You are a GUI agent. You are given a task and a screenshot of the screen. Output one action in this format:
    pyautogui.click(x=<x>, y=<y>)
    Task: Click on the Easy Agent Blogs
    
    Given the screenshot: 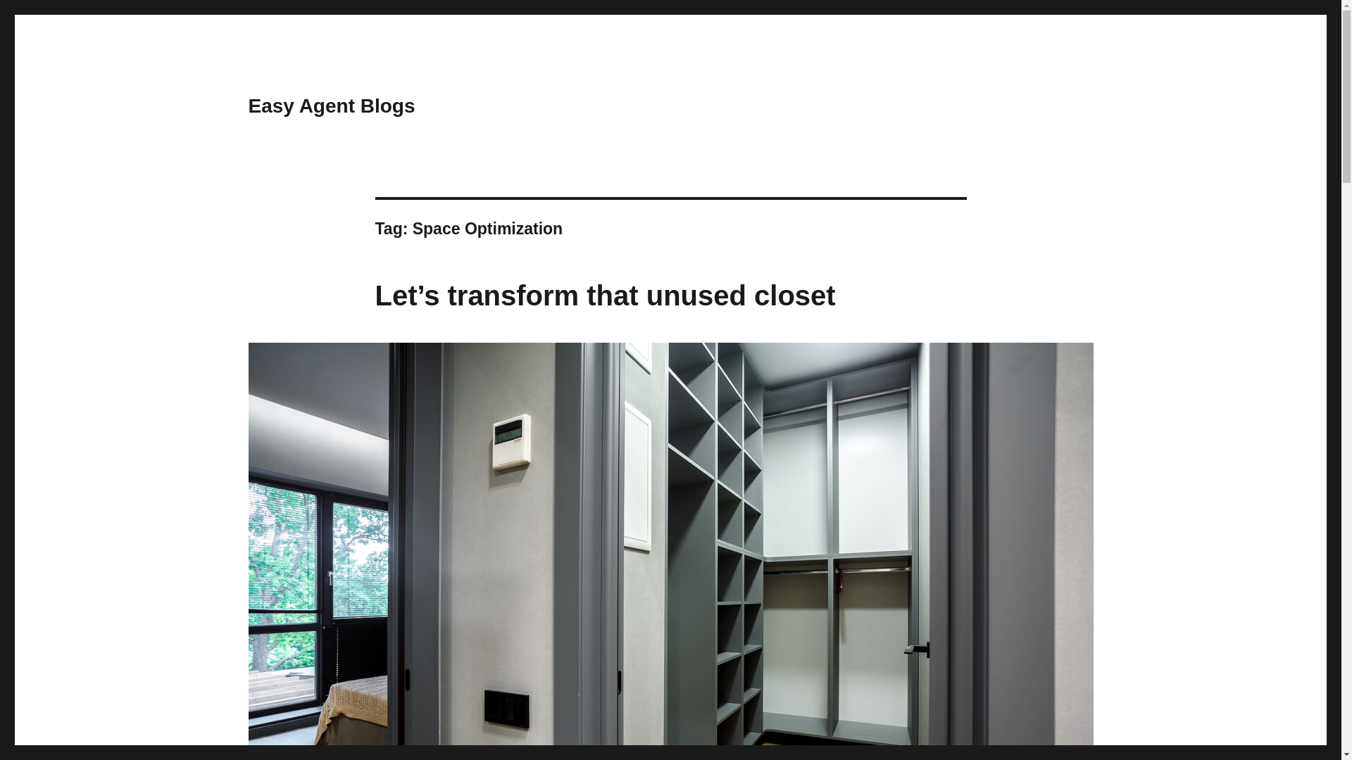 What is the action you would take?
    pyautogui.click(x=331, y=106)
    